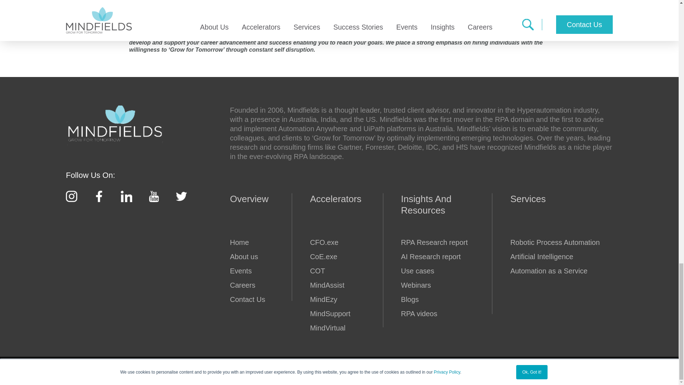 This screenshot has height=385, width=684. What do you see at coordinates (247, 271) in the screenshot?
I see `Mindfields Events` at bounding box center [247, 271].